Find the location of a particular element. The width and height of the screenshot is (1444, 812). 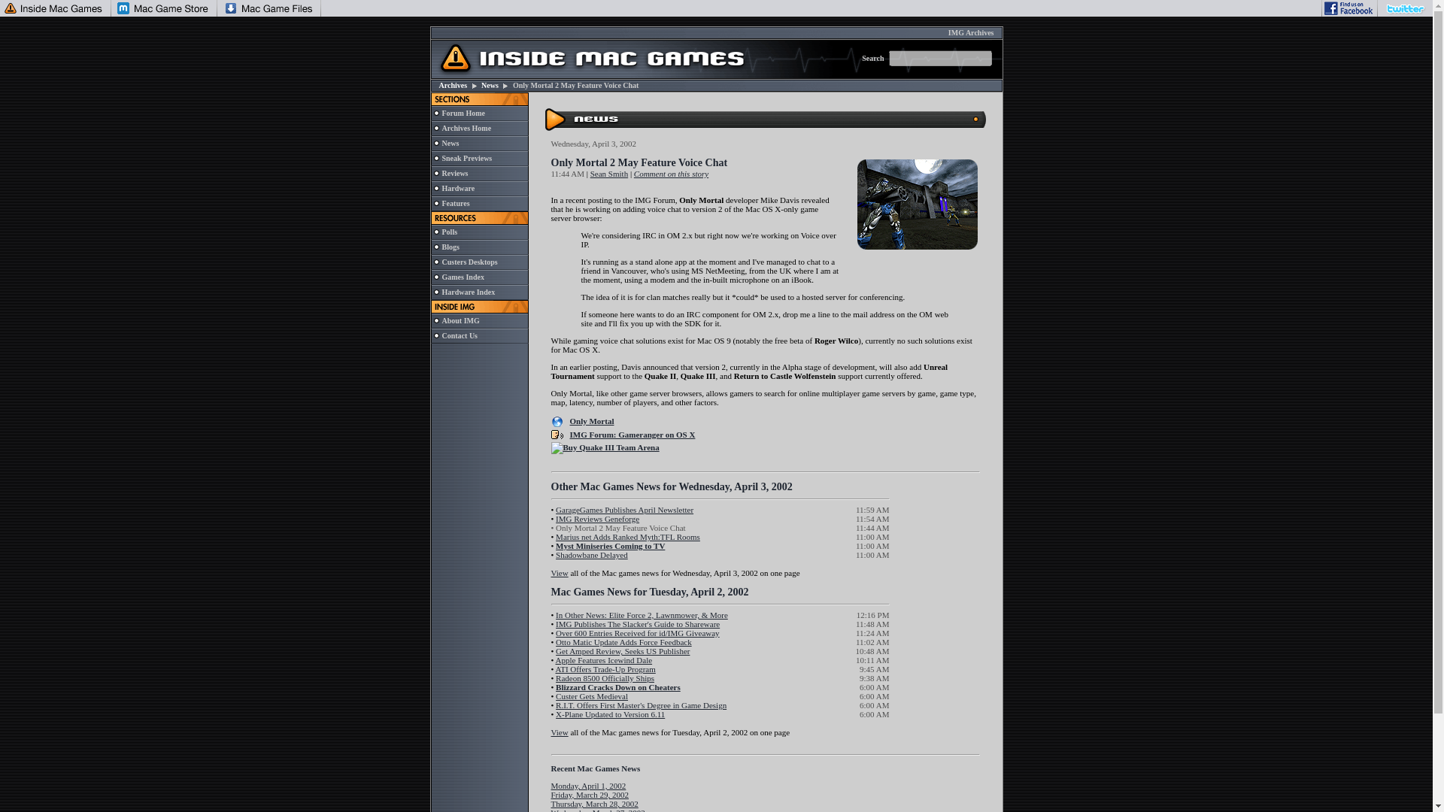

Forum Home is located at coordinates (463, 113).